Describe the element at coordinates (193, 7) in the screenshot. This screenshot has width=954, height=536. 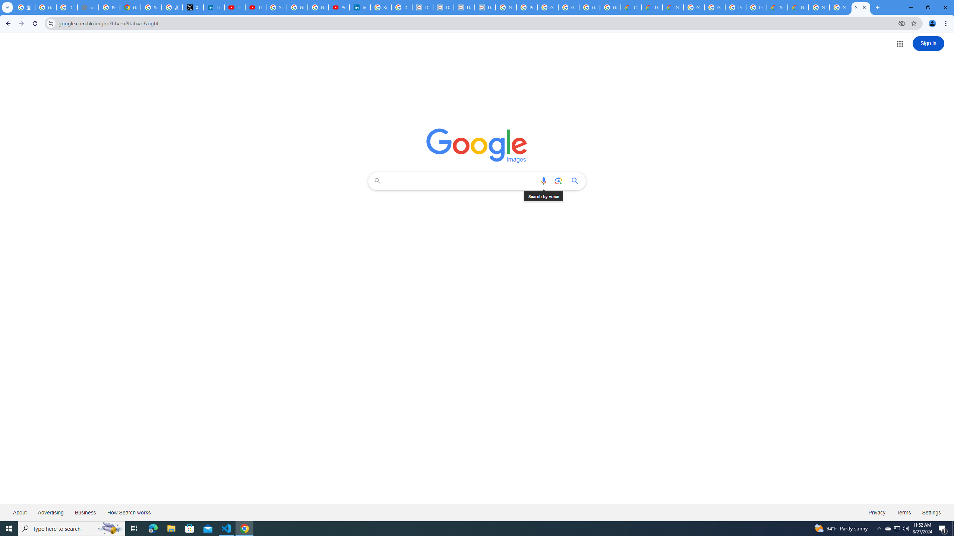
I see `X` at that location.